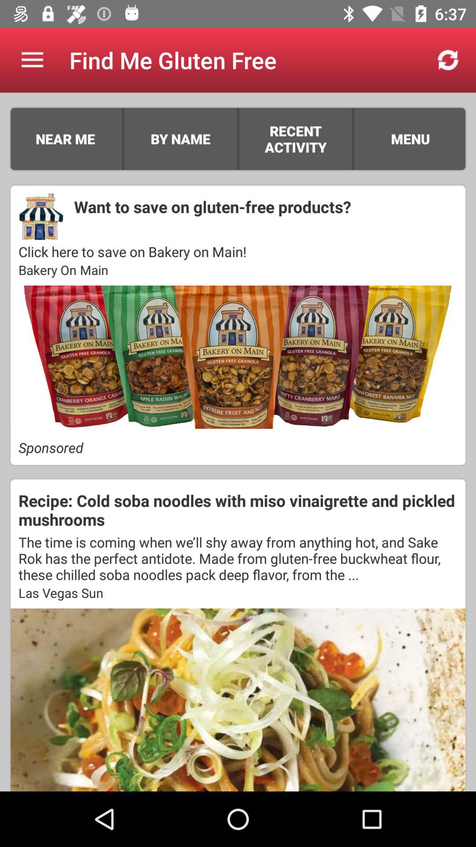  Describe the element at coordinates (353, 139) in the screenshot. I see `launch the item above want to save` at that location.